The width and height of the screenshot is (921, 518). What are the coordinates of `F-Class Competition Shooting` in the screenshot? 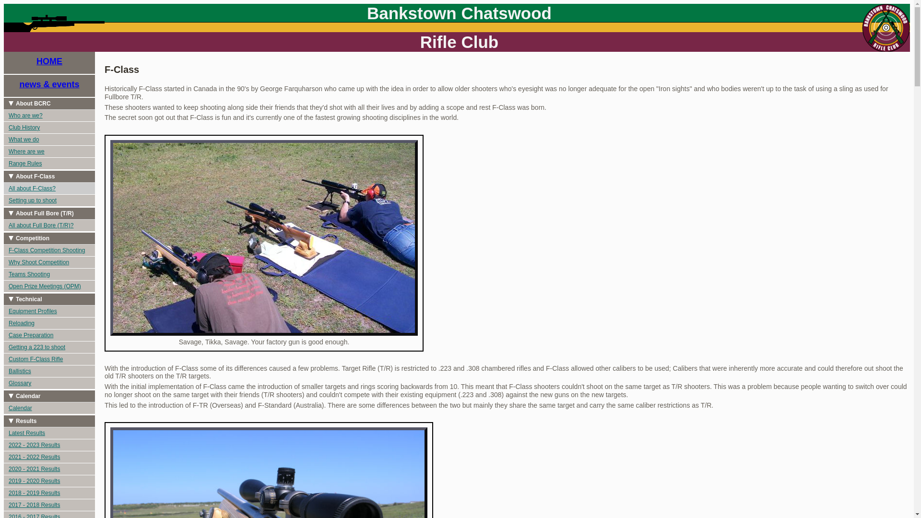 It's located at (49, 250).